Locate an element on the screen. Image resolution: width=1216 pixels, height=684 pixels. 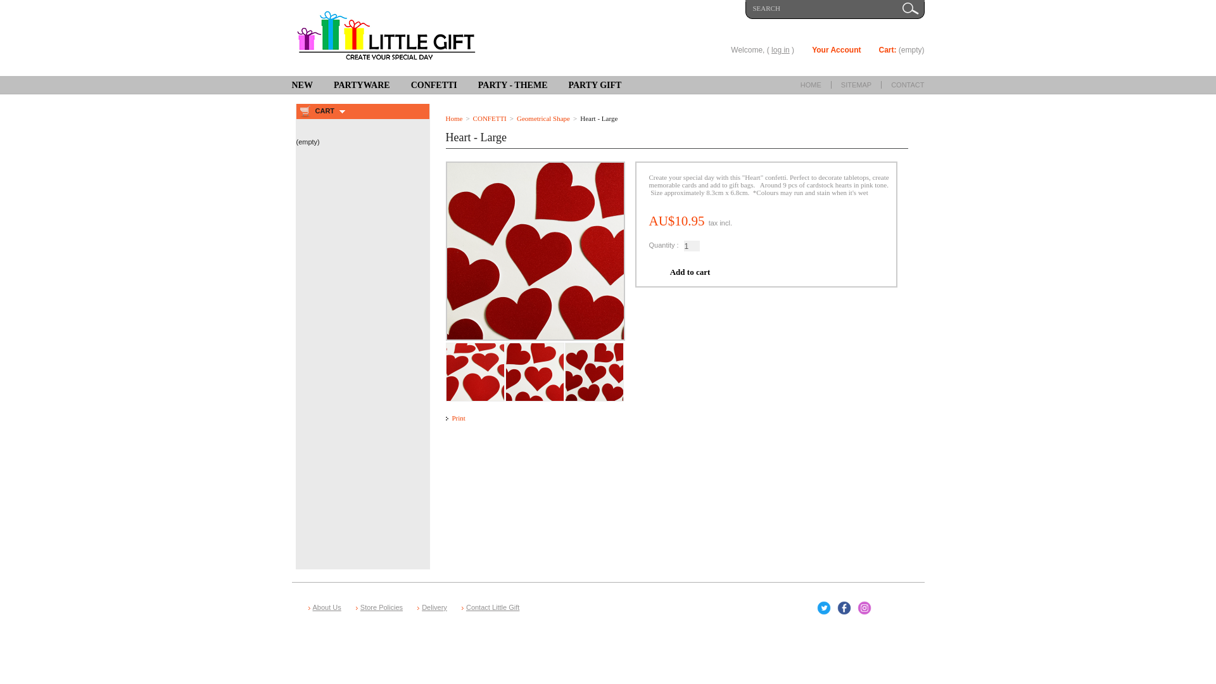
Home is located at coordinates (455, 118).